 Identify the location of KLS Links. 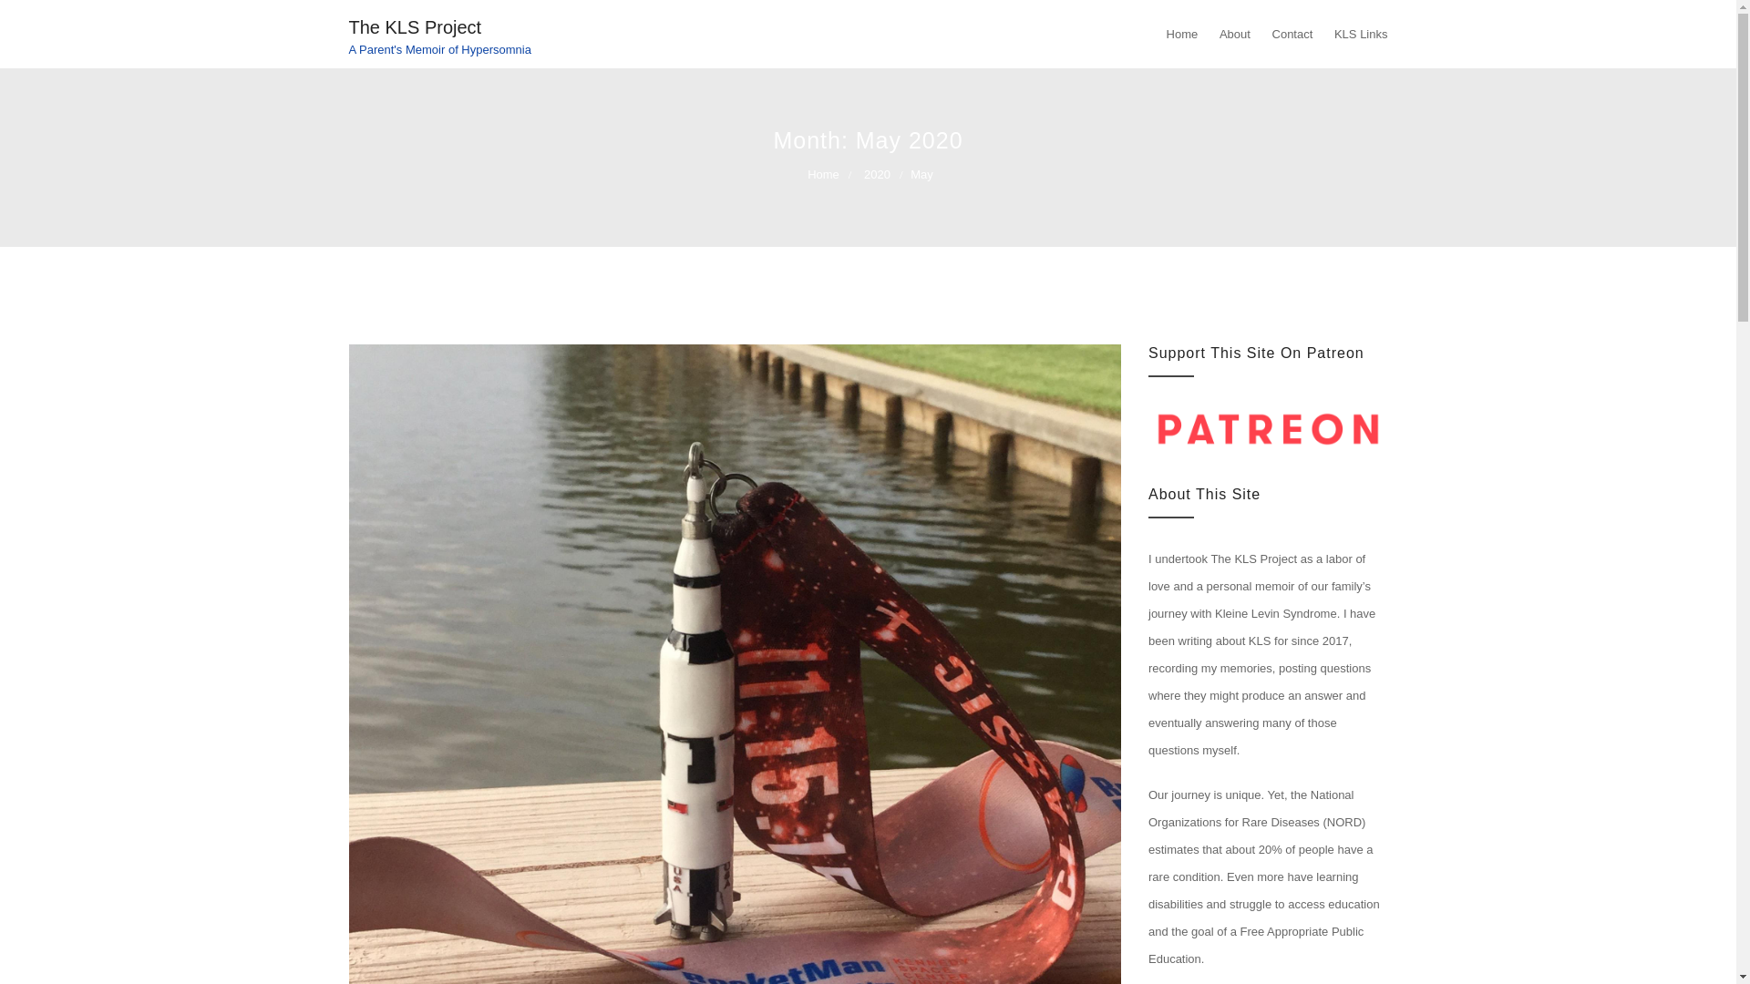
(1356, 34).